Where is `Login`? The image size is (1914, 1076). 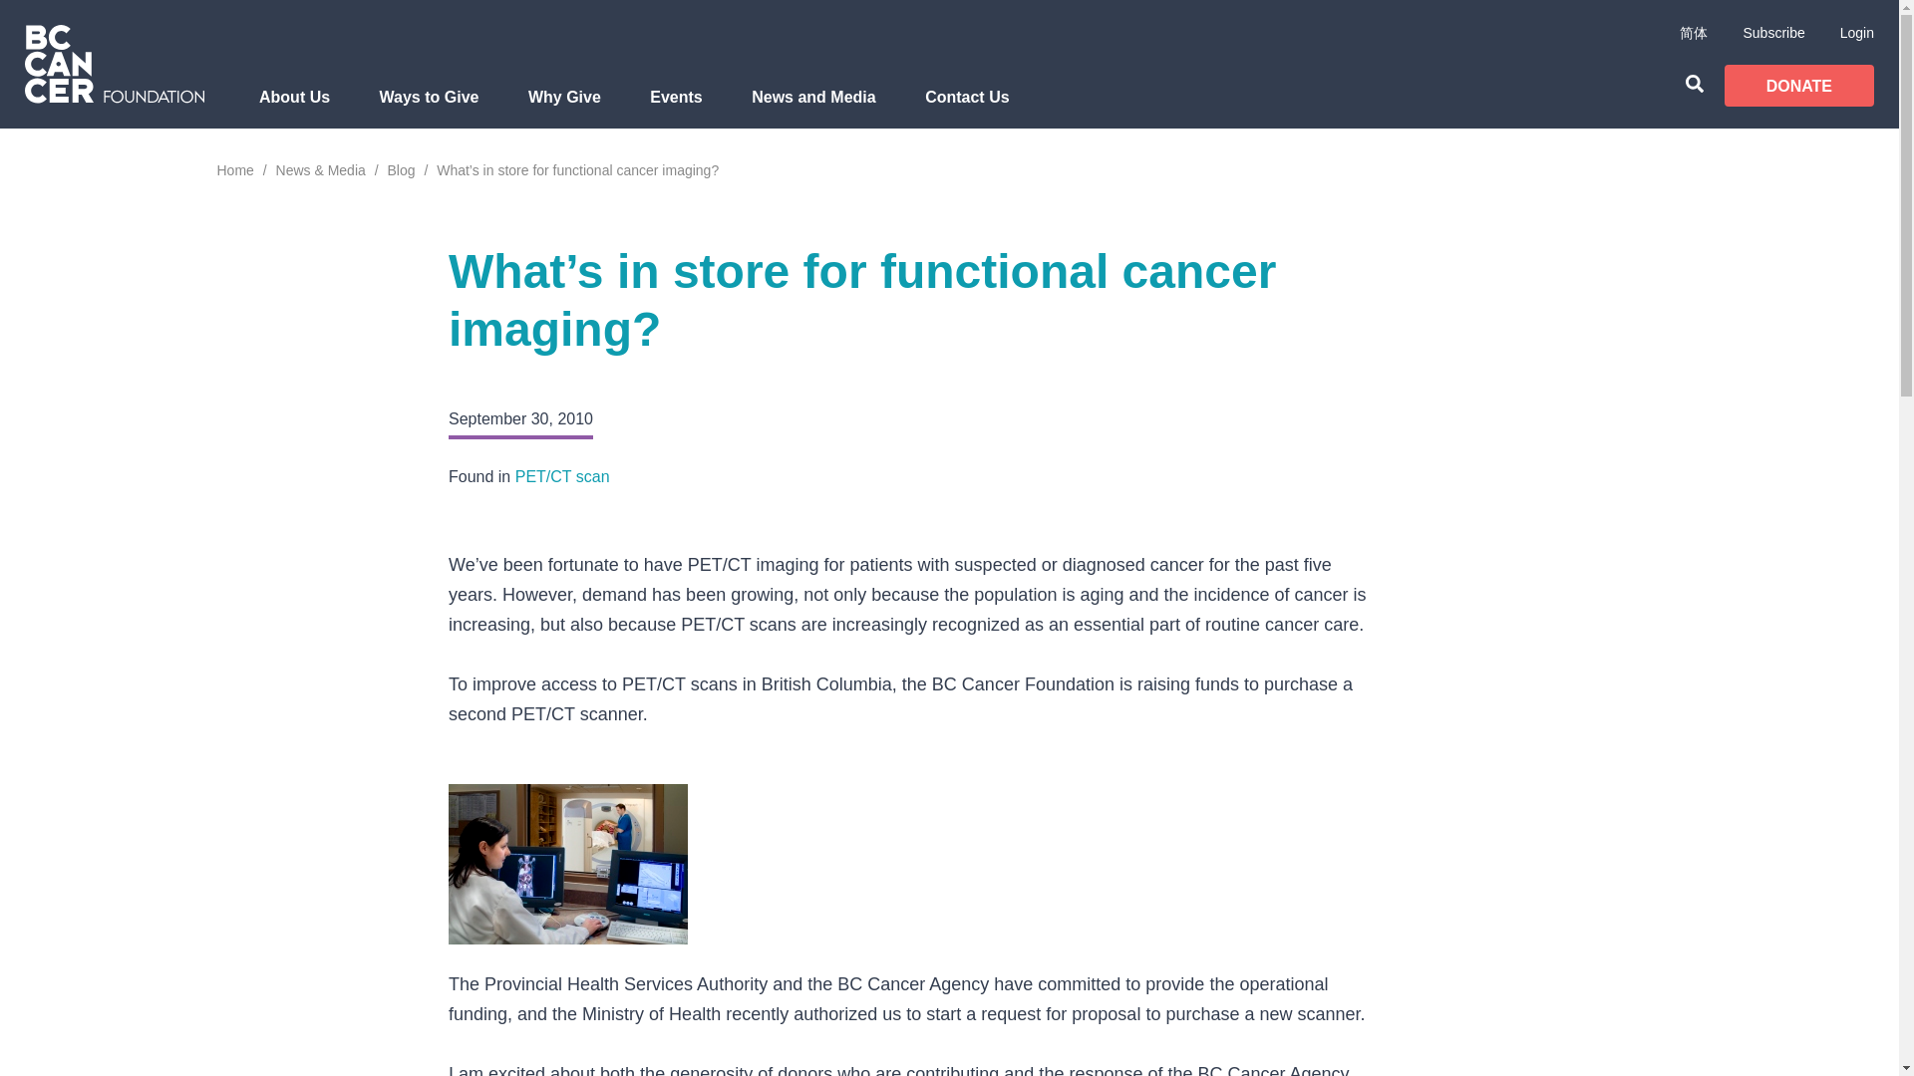
Login is located at coordinates (1856, 32).